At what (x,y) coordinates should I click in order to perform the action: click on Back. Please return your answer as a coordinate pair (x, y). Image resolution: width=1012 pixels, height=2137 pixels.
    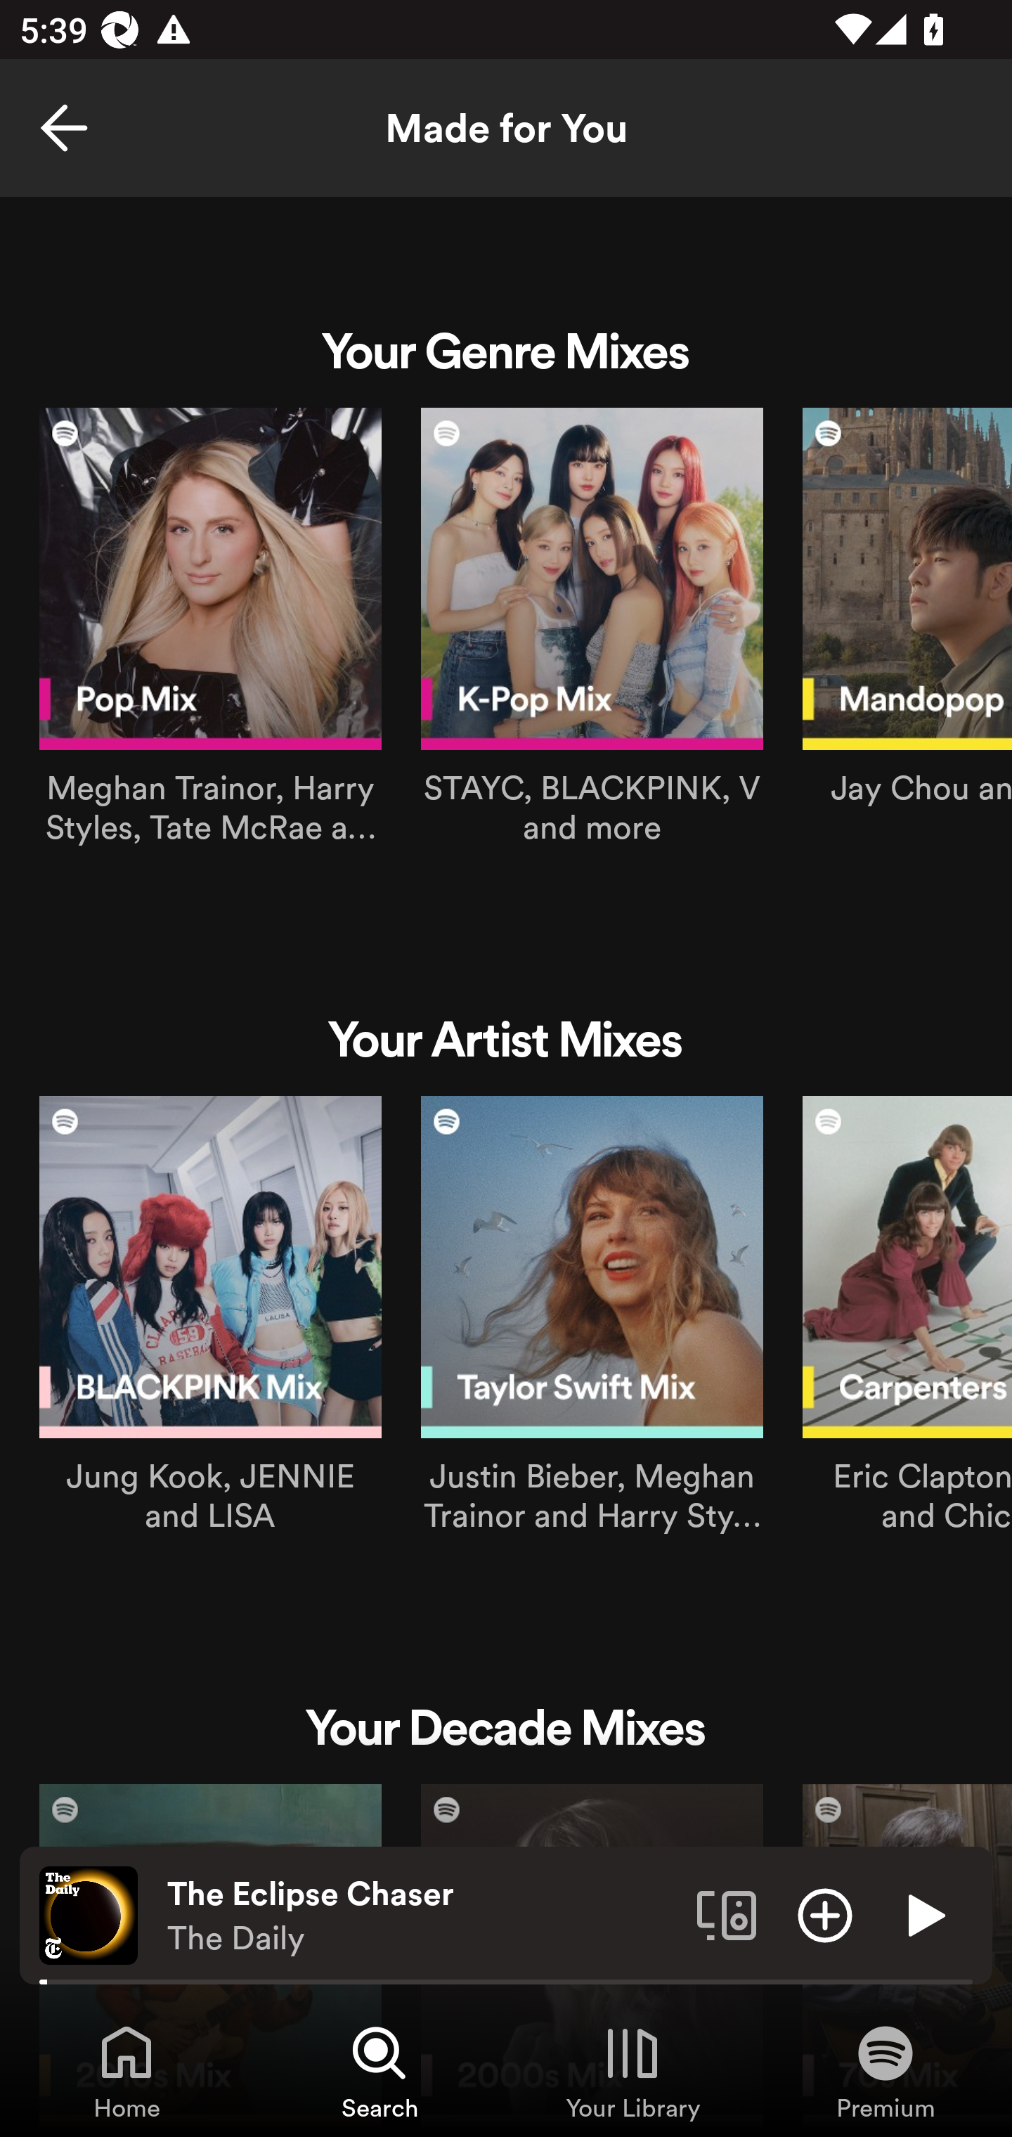
    Looking at the image, I should click on (64, 128).